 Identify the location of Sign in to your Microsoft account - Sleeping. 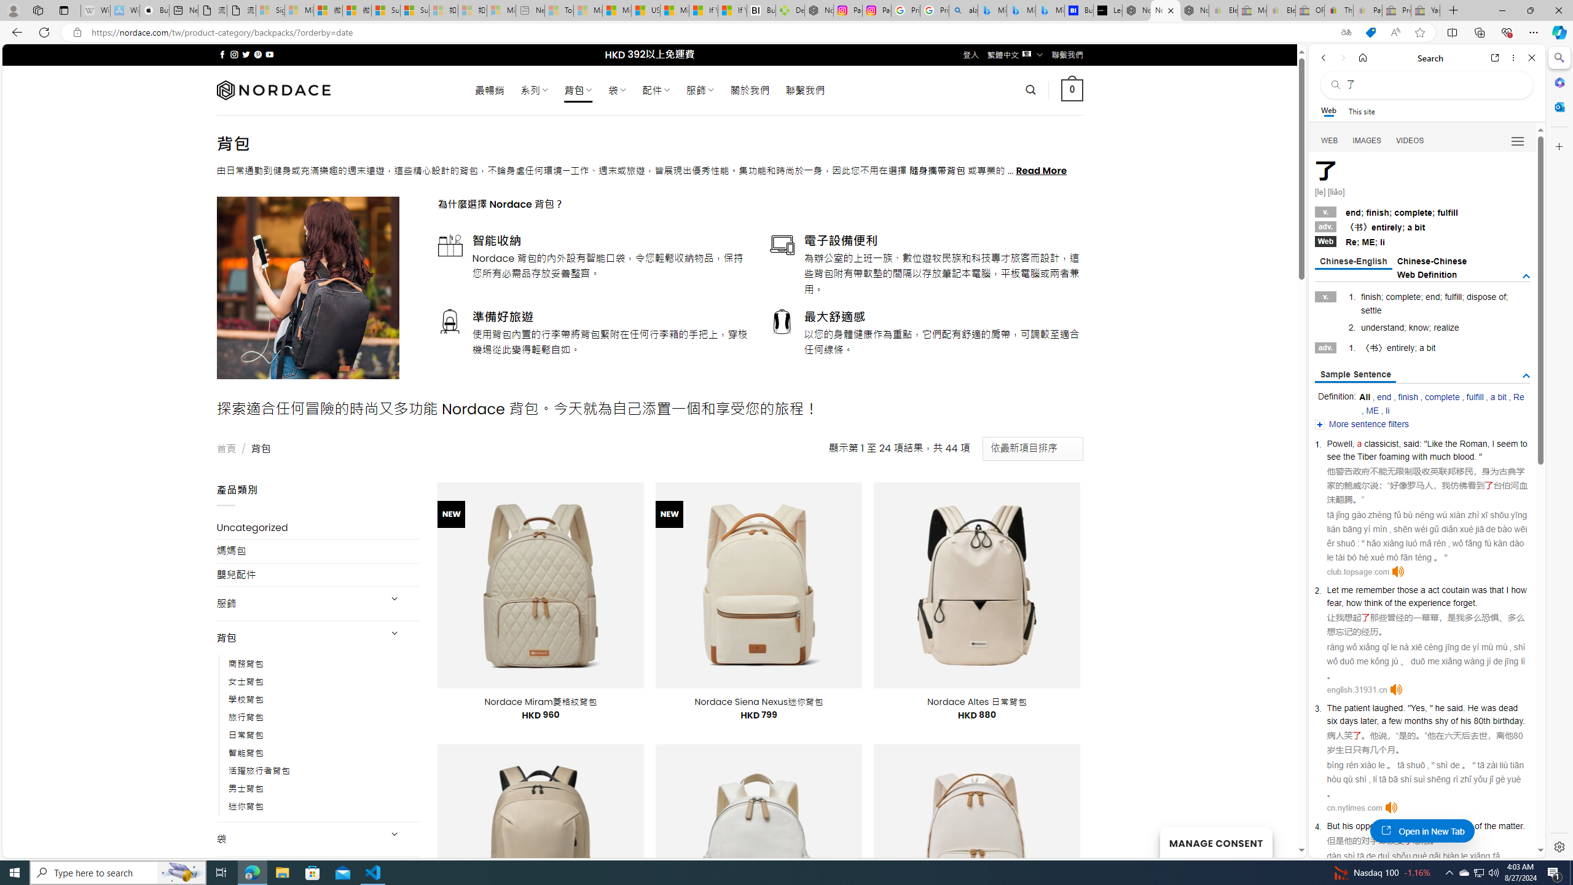
(270, 10).